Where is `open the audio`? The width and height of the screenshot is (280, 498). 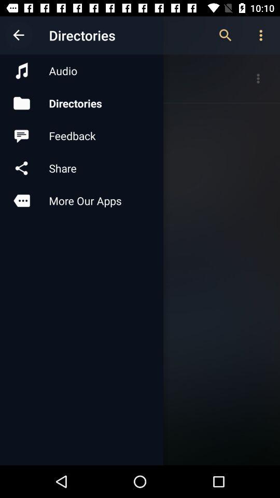 open the audio is located at coordinates (81, 71).